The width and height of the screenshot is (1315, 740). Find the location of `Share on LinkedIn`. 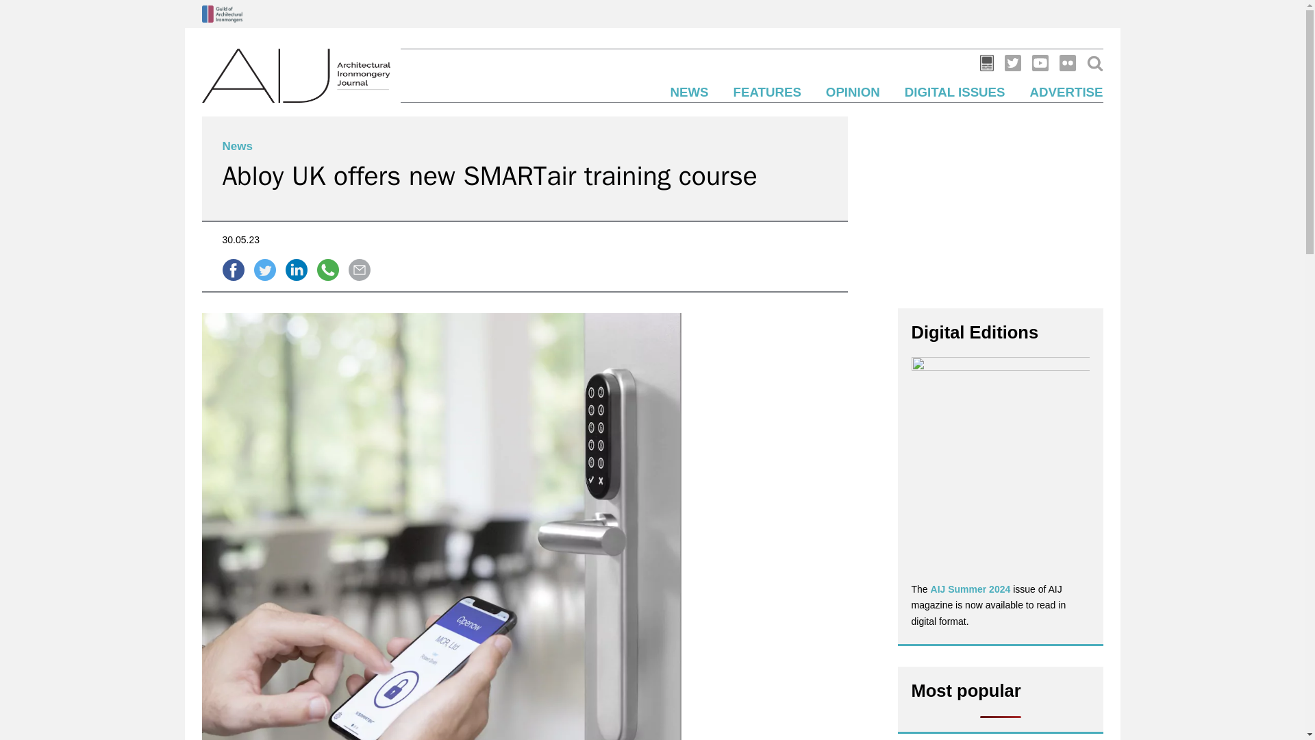

Share on LinkedIn is located at coordinates (296, 270).